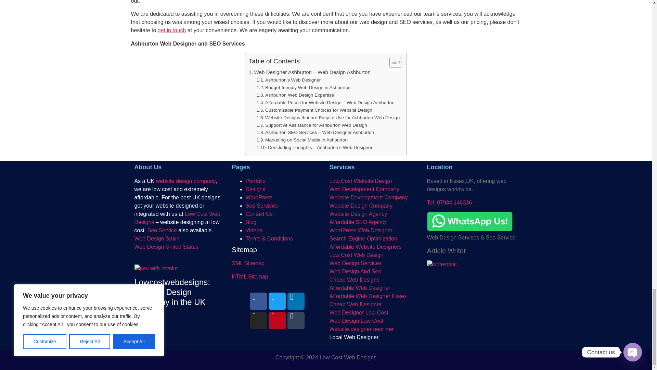 This screenshot has width=657, height=370. What do you see at coordinates (314, 110) in the screenshot?
I see `Customizable Payment Choices for Website Design` at bounding box center [314, 110].